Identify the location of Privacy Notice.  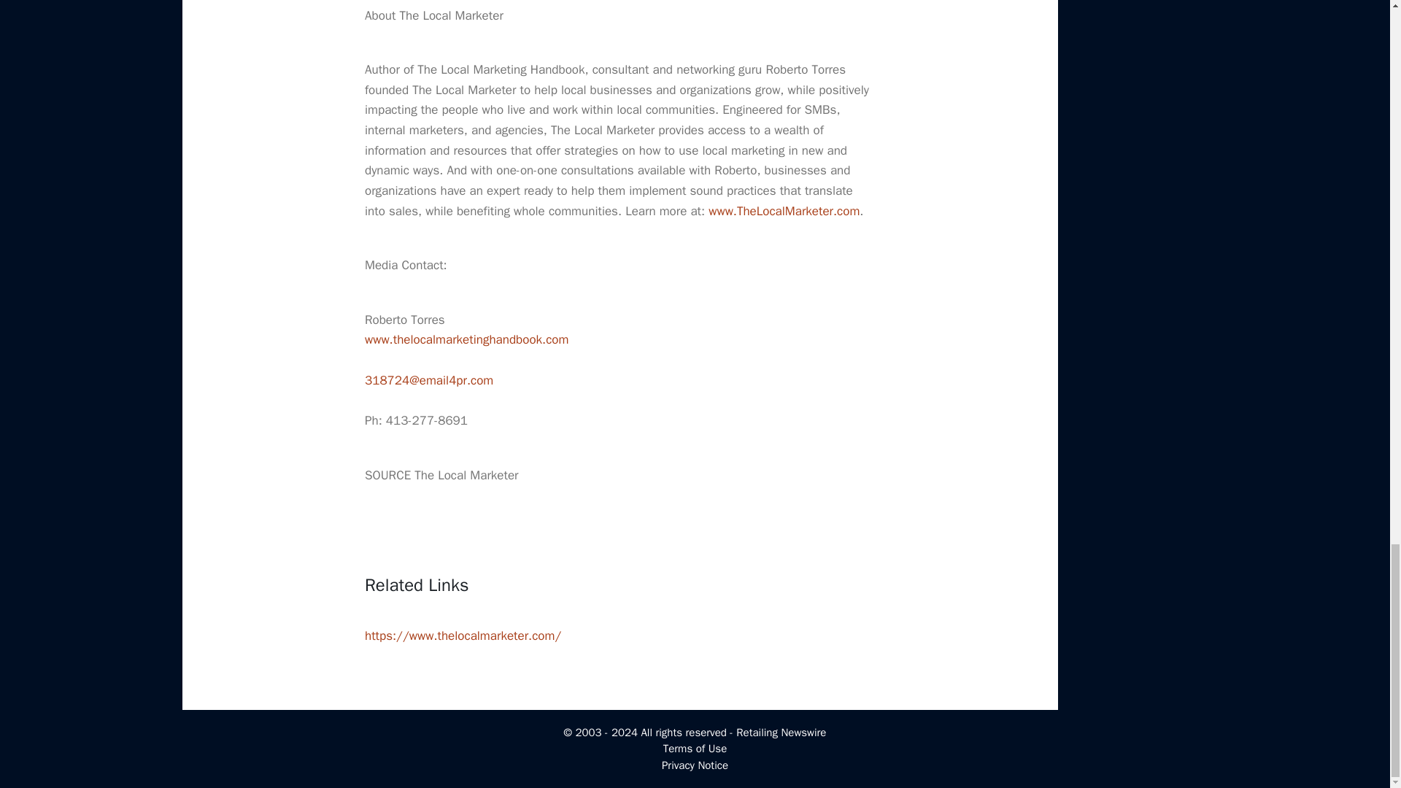
(695, 765).